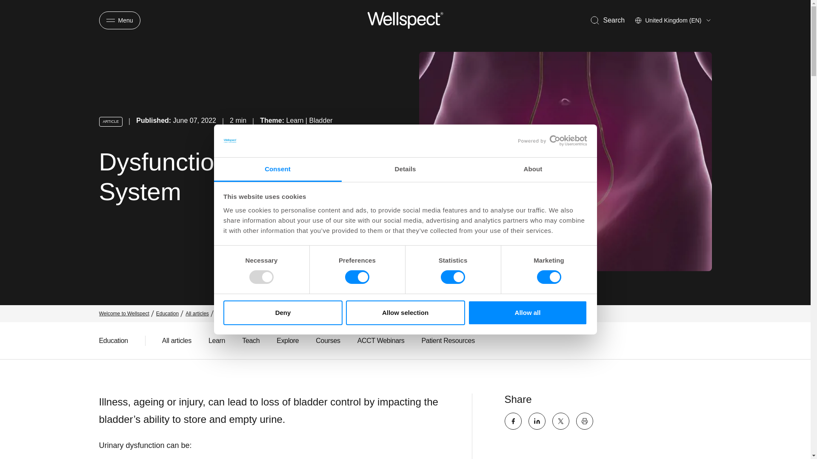 This screenshot has height=459, width=817. What do you see at coordinates (405, 170) in the screenshot?
I see `Details` at bounding box center [405, 170].